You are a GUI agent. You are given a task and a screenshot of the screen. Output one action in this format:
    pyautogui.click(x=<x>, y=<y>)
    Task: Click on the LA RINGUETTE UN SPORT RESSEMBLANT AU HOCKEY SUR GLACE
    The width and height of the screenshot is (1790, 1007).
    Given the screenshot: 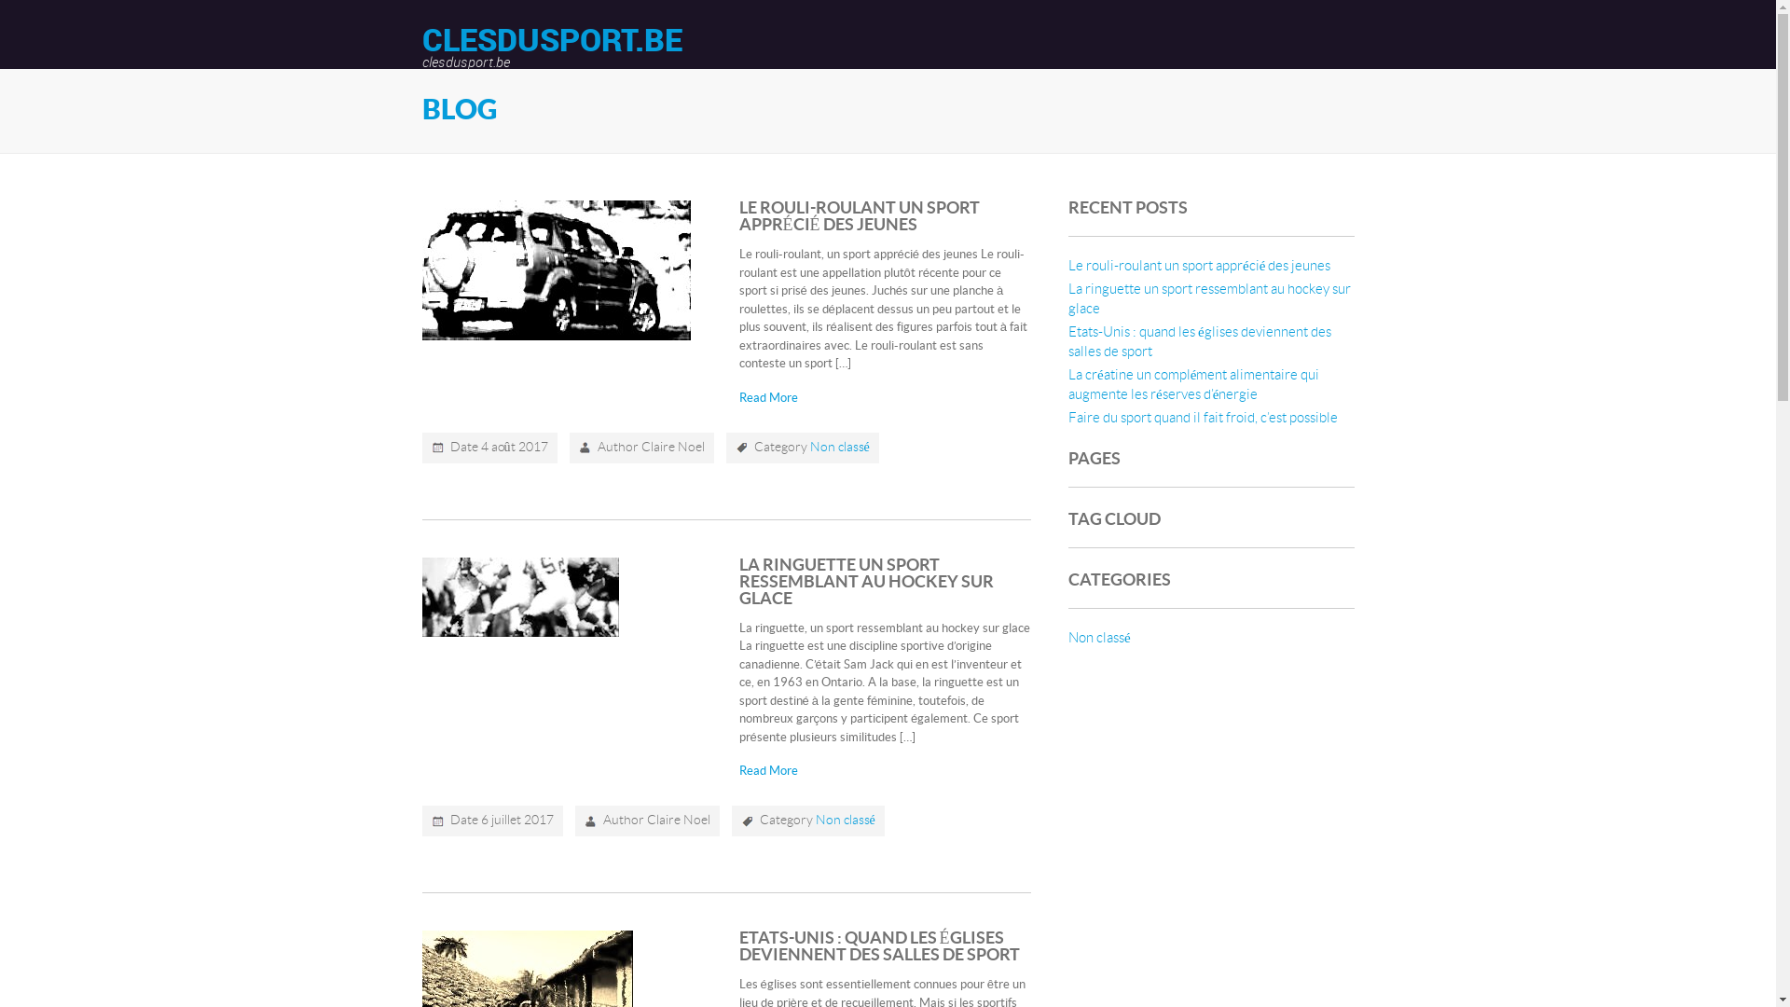 What is the action you would take?
    pyautogui.click(x=867, y=582)
    